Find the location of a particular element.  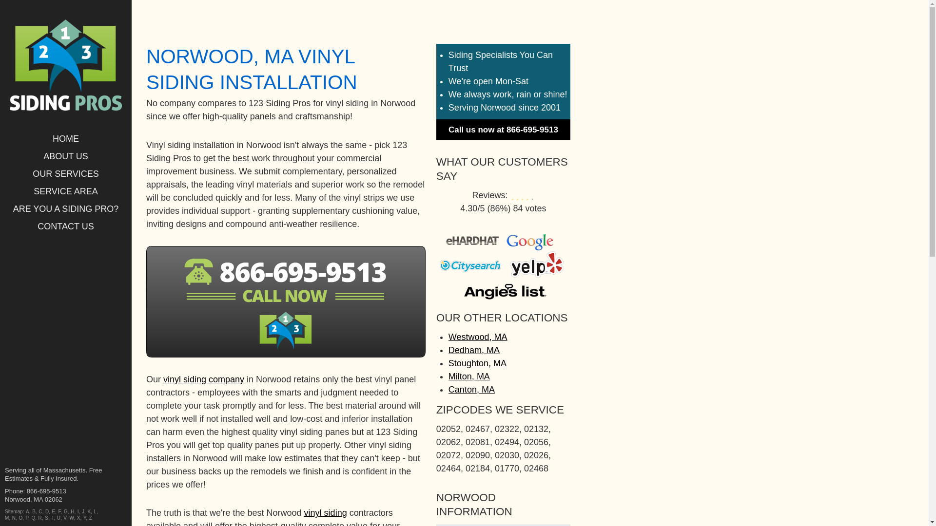

Z is located at coordinates (91, 518).